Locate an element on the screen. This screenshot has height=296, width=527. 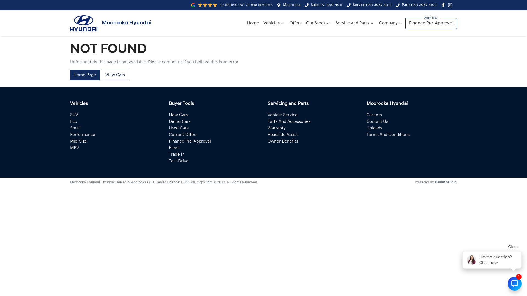
Used Cars is located at coordinates (179, 128).